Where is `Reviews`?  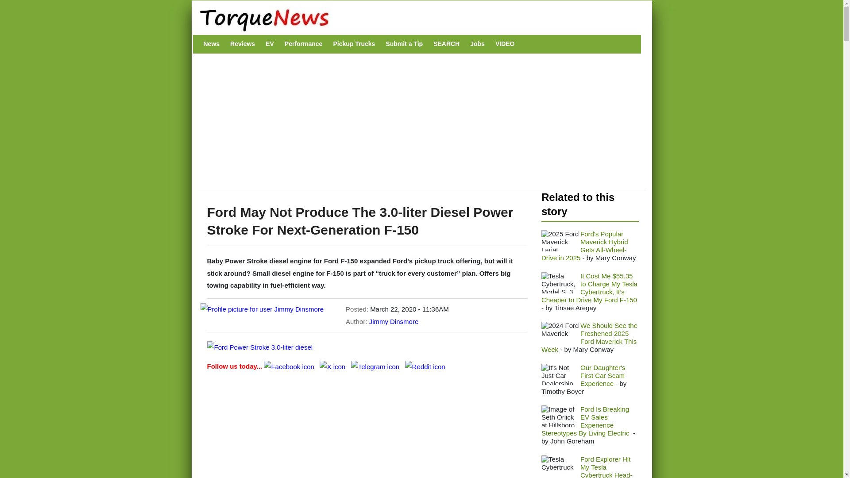
Reviews is located at coordinates (243, 44).